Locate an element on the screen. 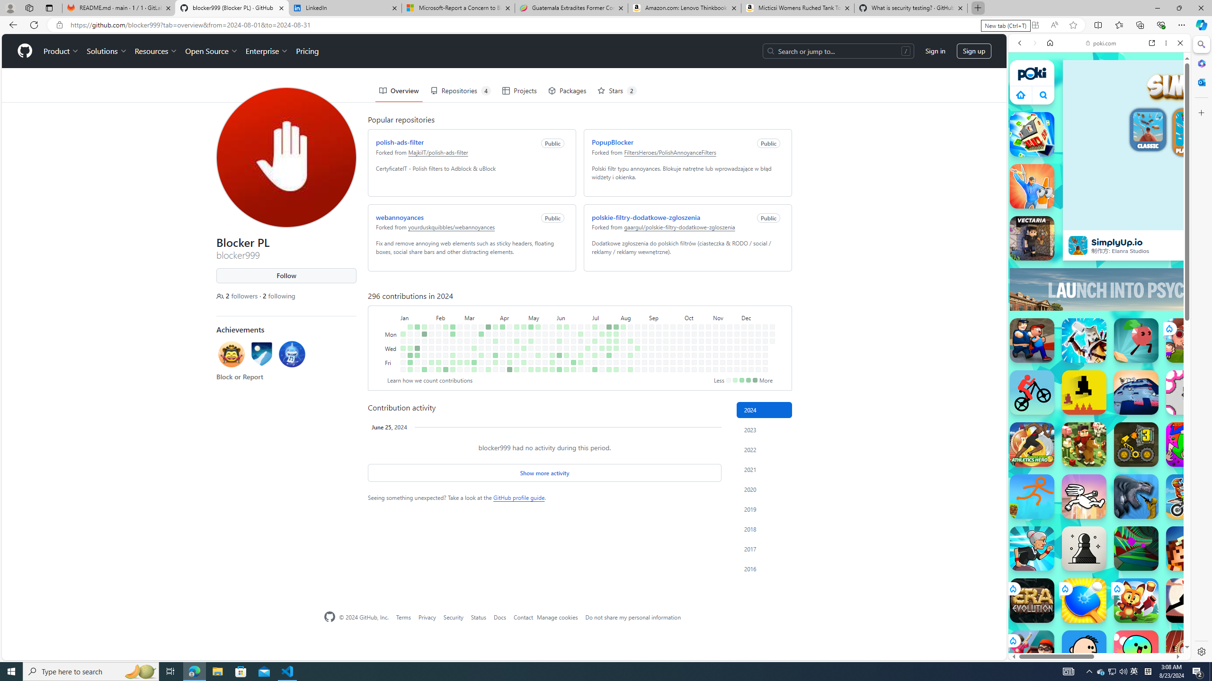 Image resolution: width=1212 pixels, height=681 pixels. No contributions on March 6th. is located at coordinates (467, 348).